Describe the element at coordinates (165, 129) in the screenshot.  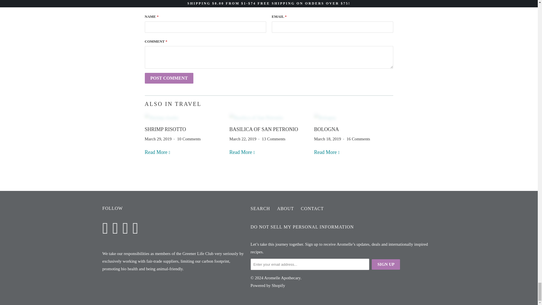
I see `Shrimp risotto` at that location.